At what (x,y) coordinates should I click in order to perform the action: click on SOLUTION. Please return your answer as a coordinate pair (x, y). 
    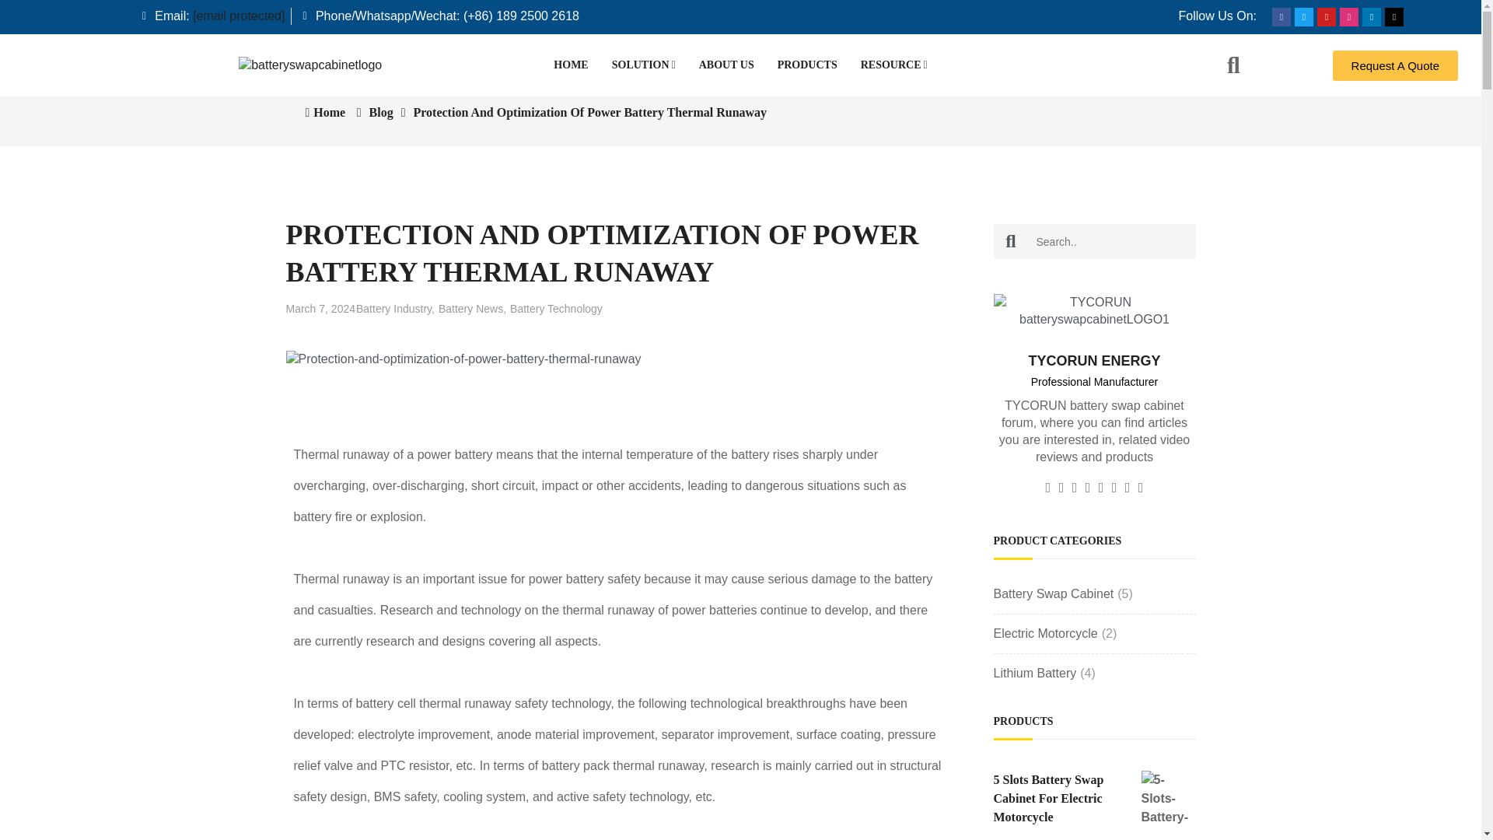
    Looking at the image, I should click on (643, 65).